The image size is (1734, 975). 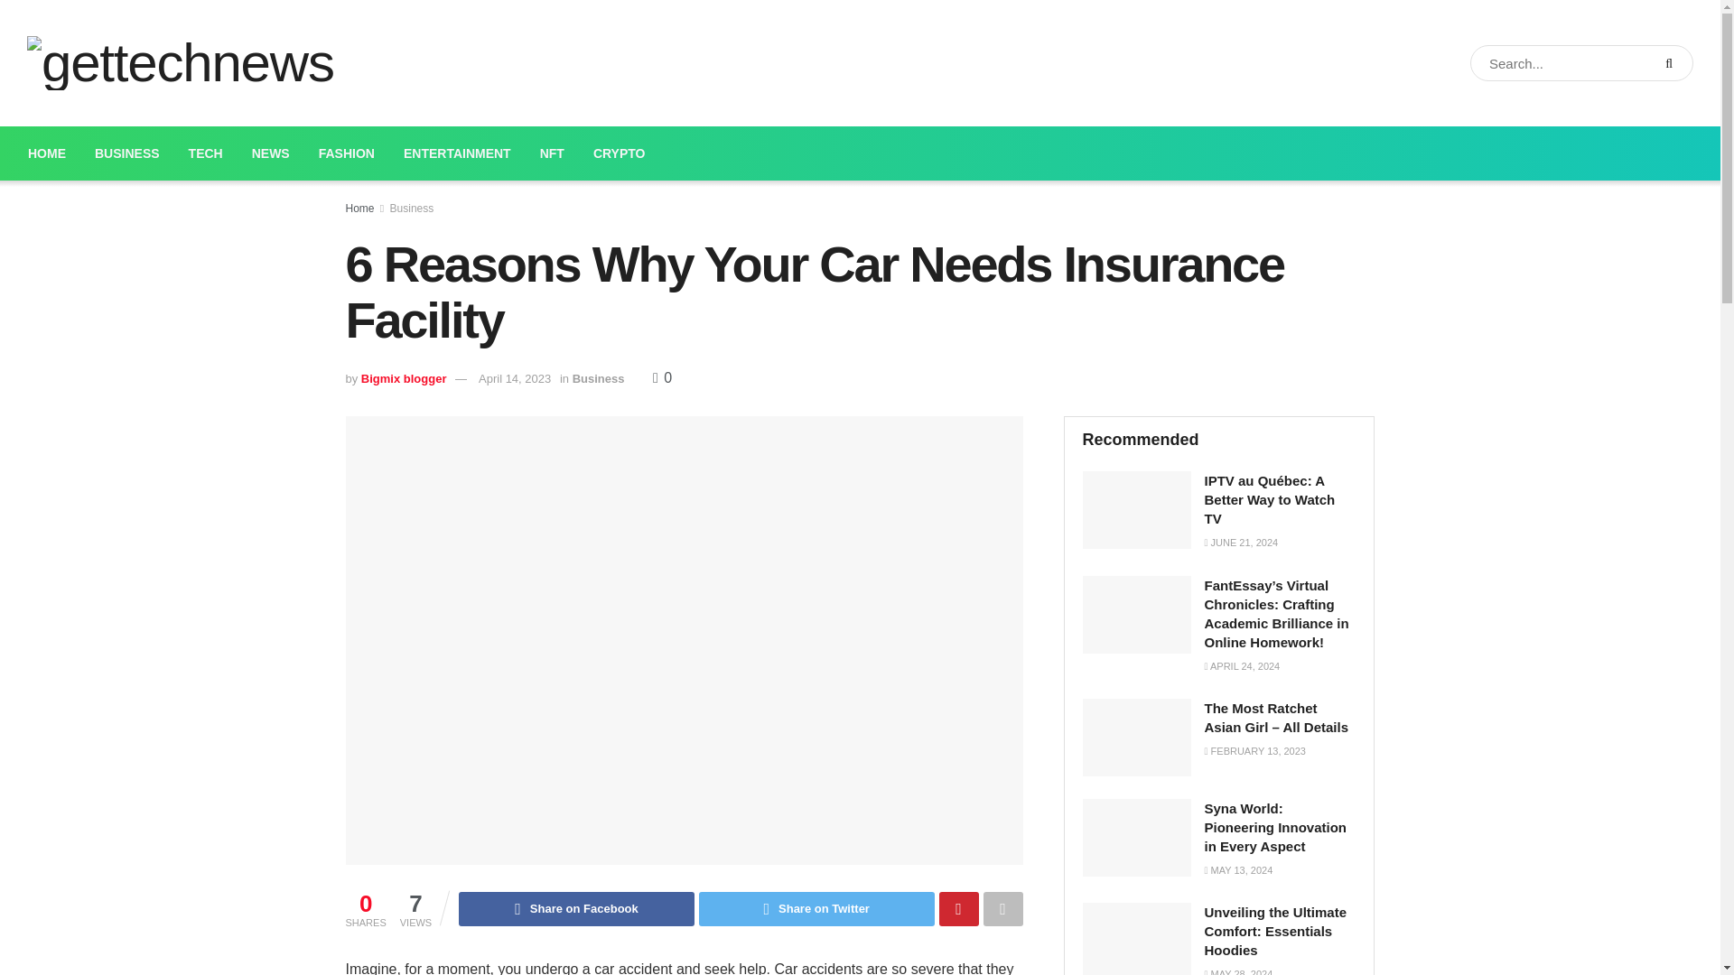 I want to click on Bigmix blogger, so click(x=404, y=377).